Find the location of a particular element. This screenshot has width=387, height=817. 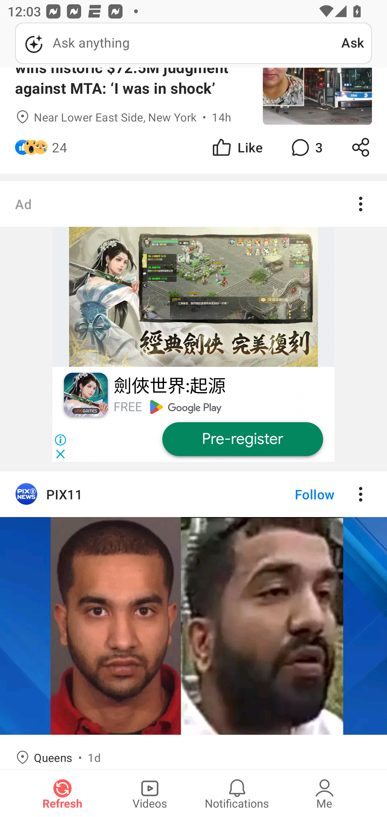

Follow is located at coordinates (297, 494).